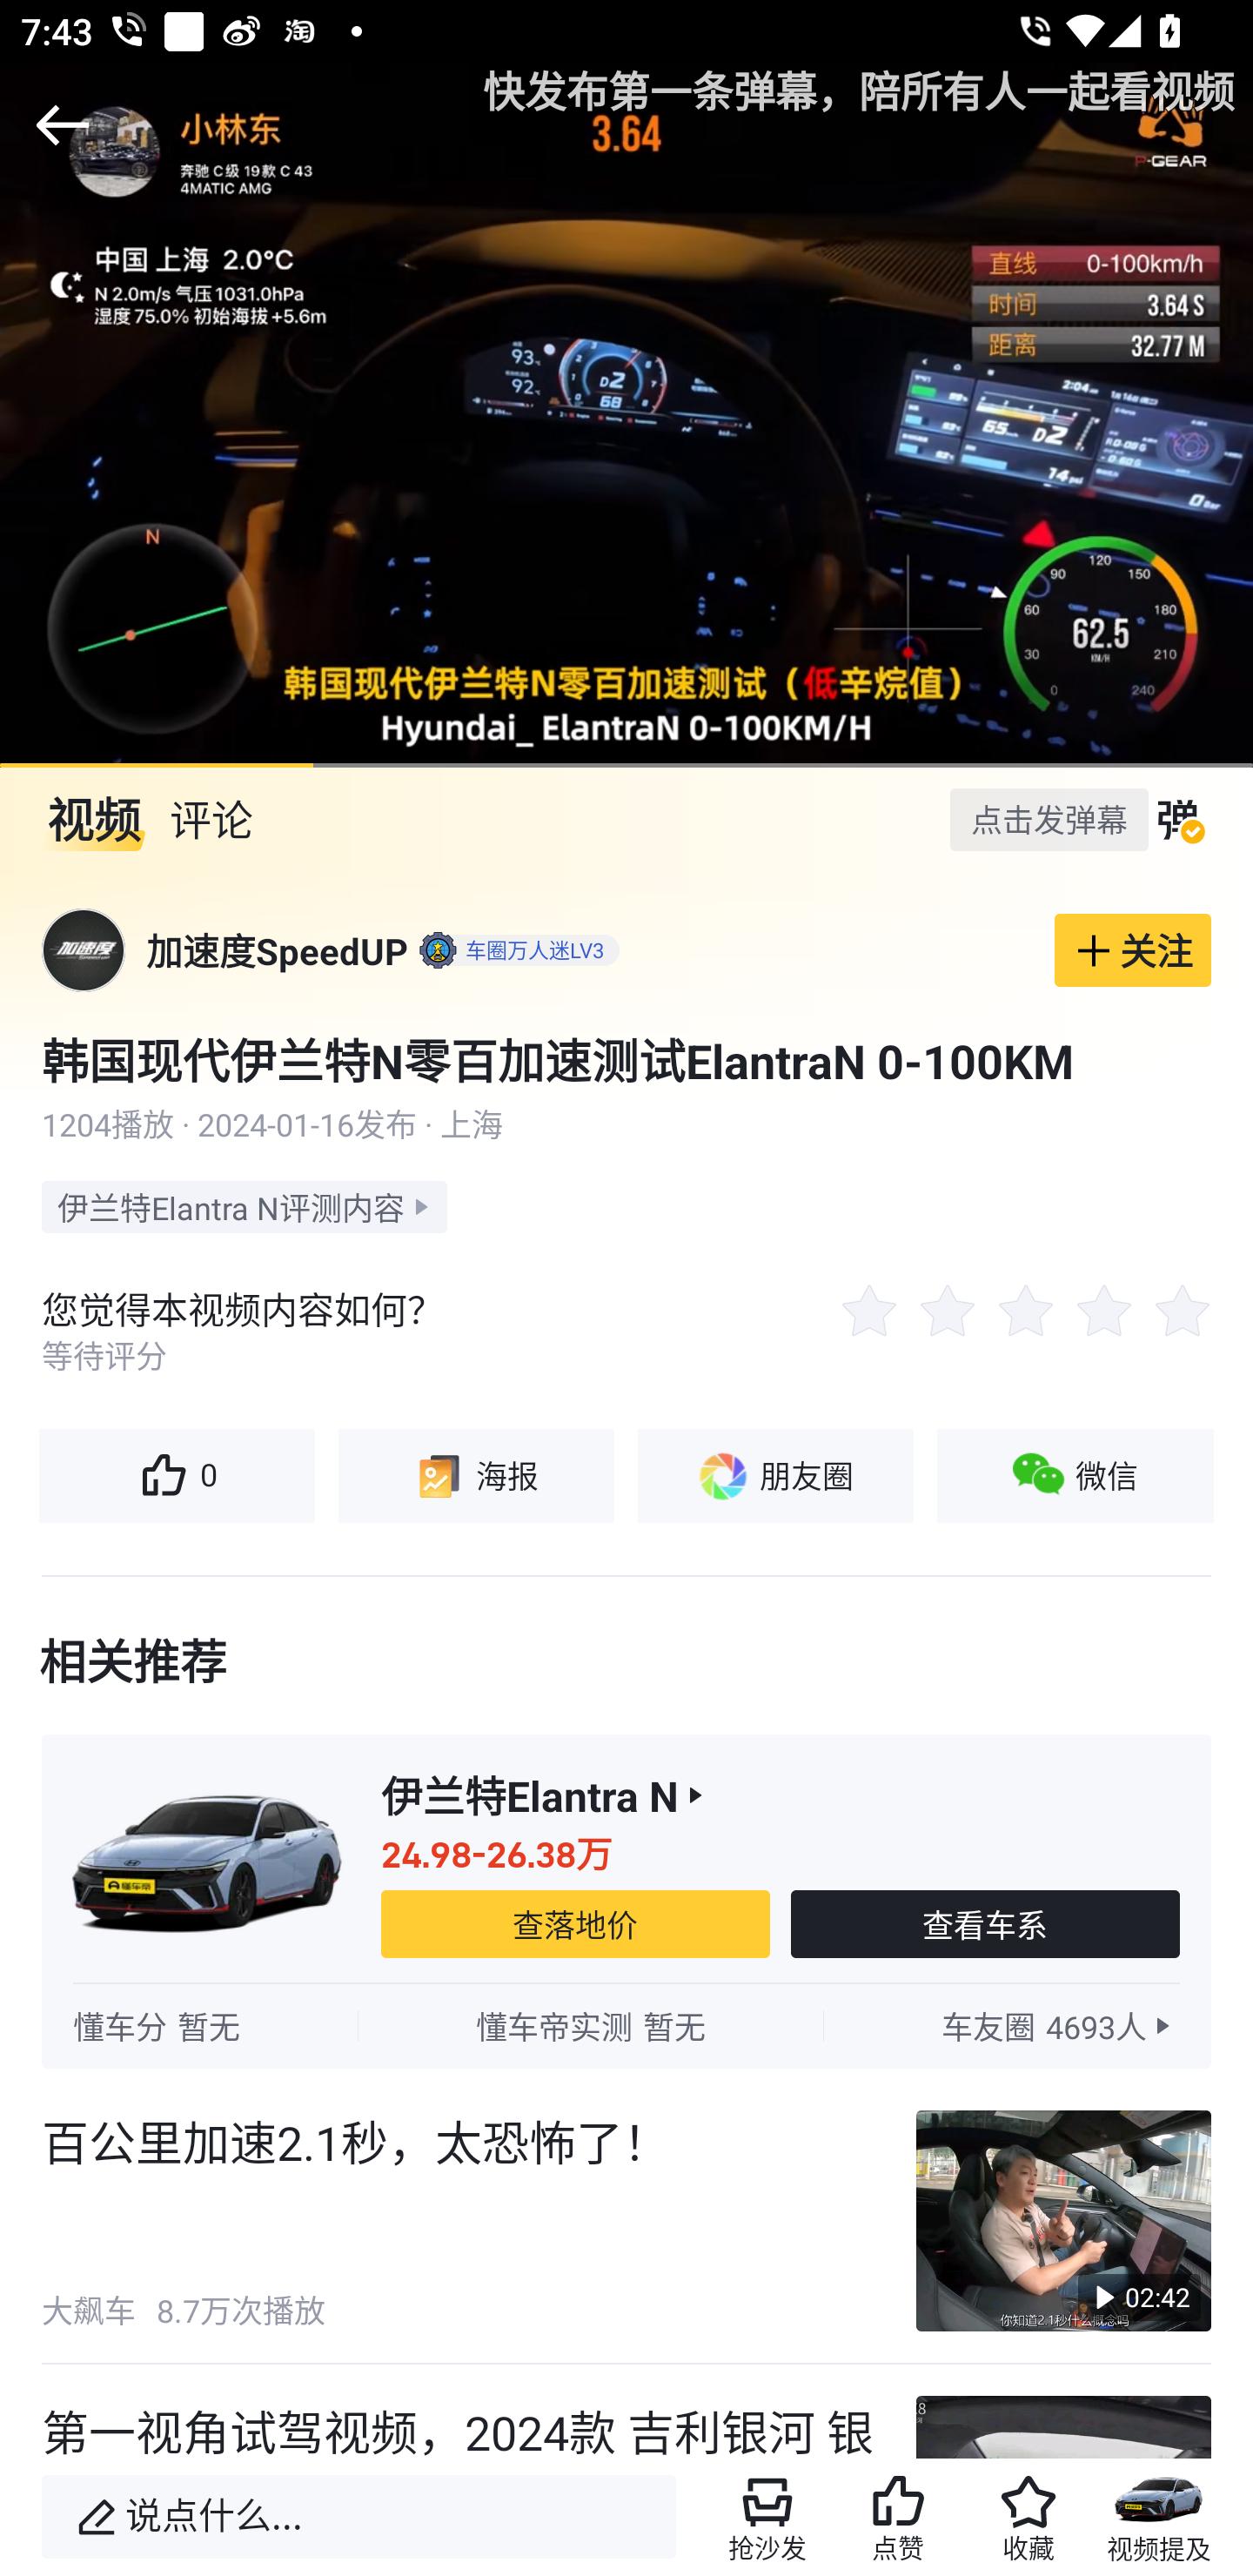  I want to click on 视频提及, so click(1159, 2517).